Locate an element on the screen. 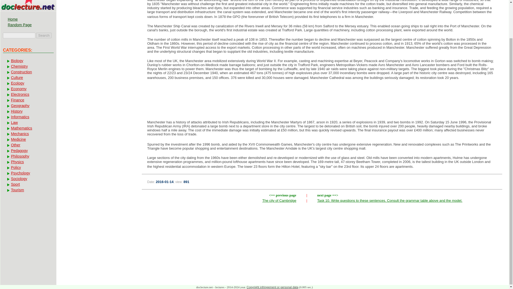 This screenshot has height=289, width=513. Advertisement is located at coordinates (322, 102).